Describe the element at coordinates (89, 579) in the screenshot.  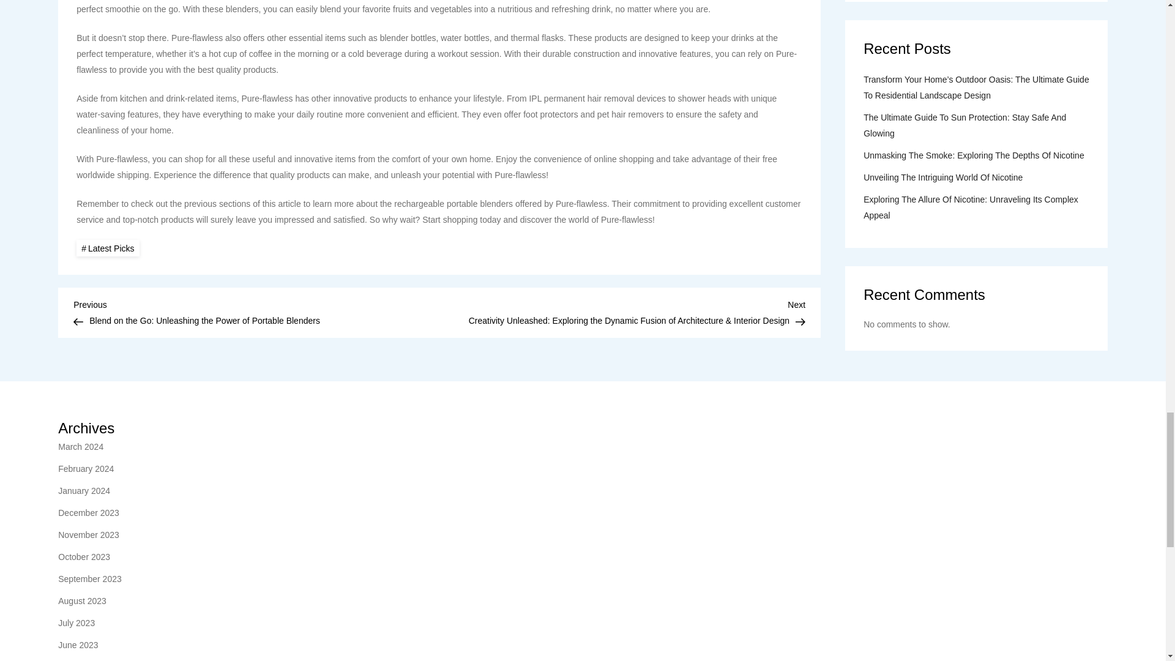
I see `September 2023` at that location.